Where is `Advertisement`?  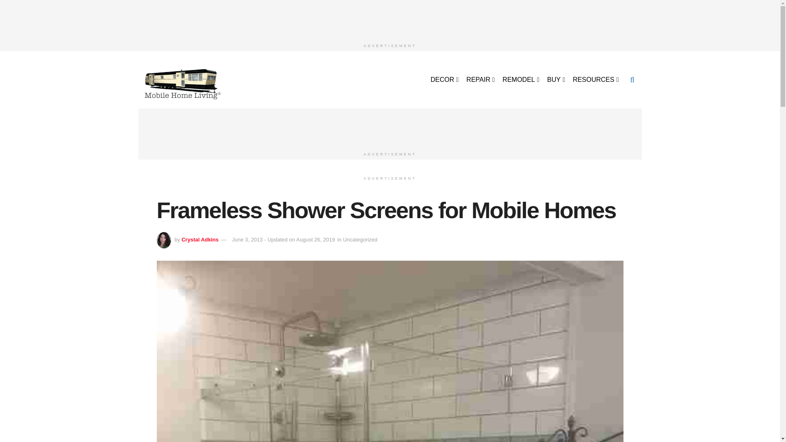
Advertisement is located at coordinates (390, 127).